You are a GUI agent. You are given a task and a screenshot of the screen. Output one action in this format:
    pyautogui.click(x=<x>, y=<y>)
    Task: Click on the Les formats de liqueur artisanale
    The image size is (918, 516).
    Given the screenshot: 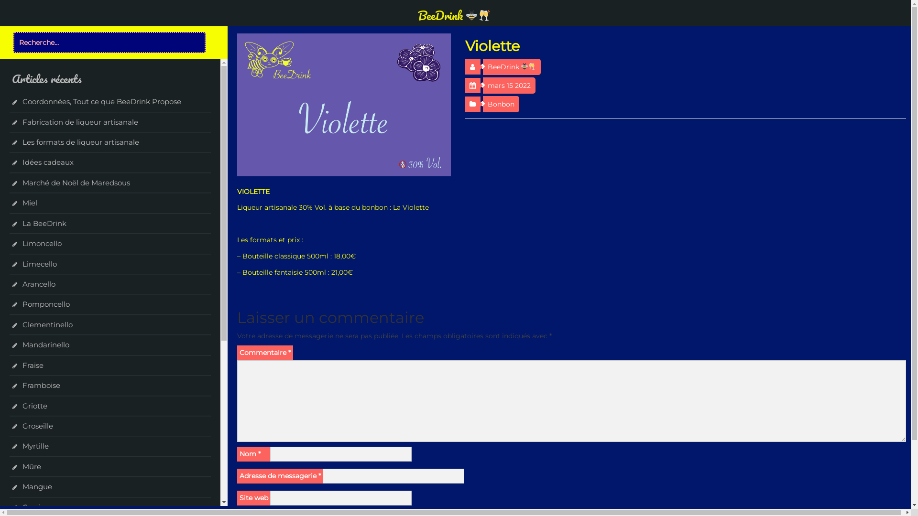 What is the action you would take?
    pyautogui.click(x=81, y=142)
    